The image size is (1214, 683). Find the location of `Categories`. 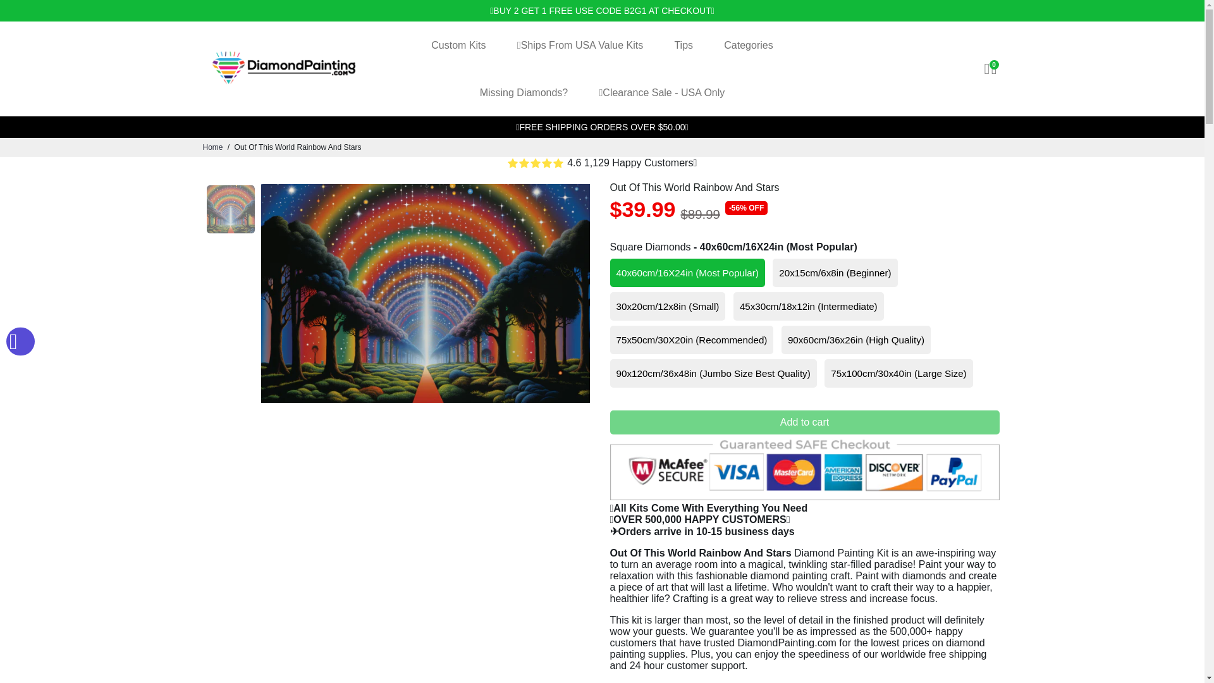

Categories is located at coordinates (749, 45).